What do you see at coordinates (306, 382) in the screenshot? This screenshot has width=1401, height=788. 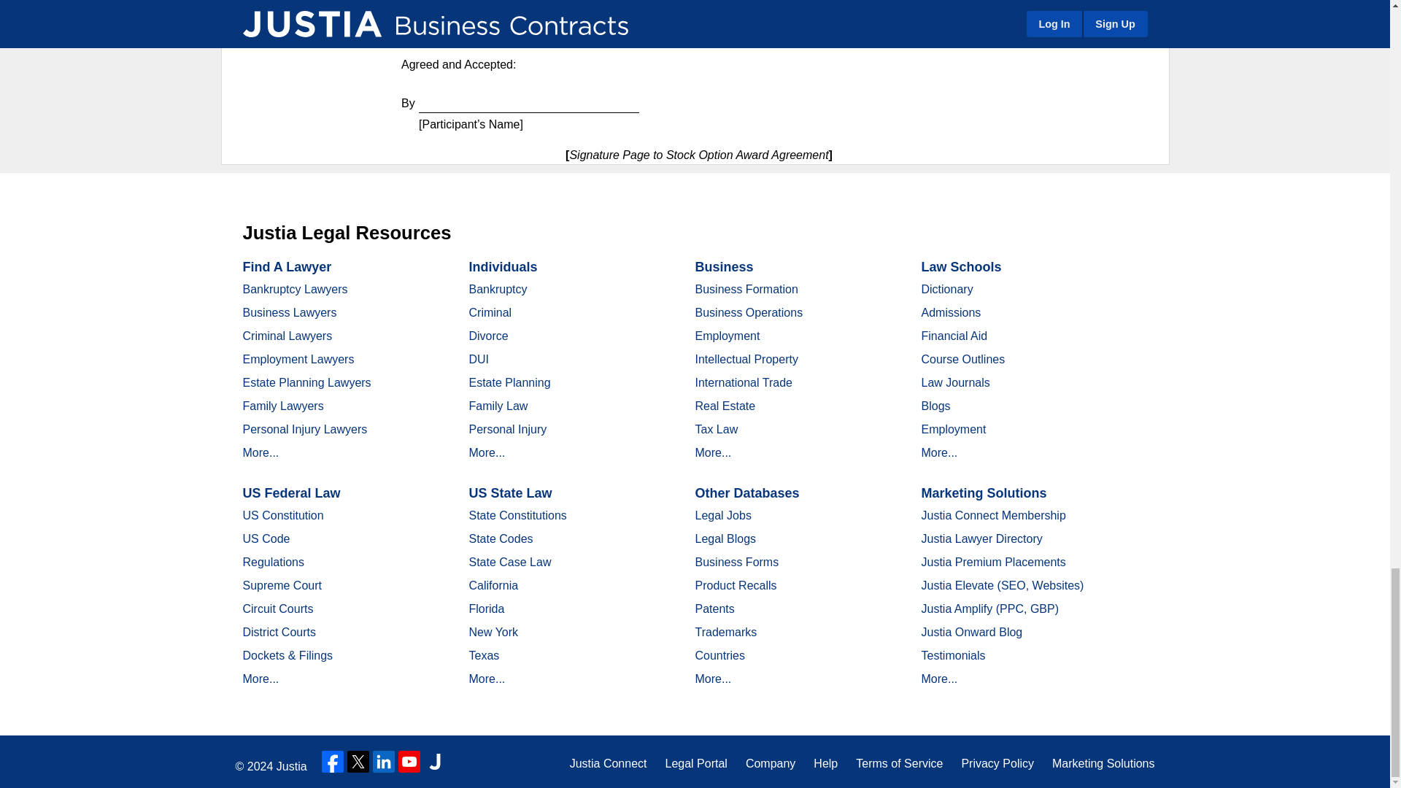 I see `Estate Planning Lawyers` at bounding box center [306, 382].